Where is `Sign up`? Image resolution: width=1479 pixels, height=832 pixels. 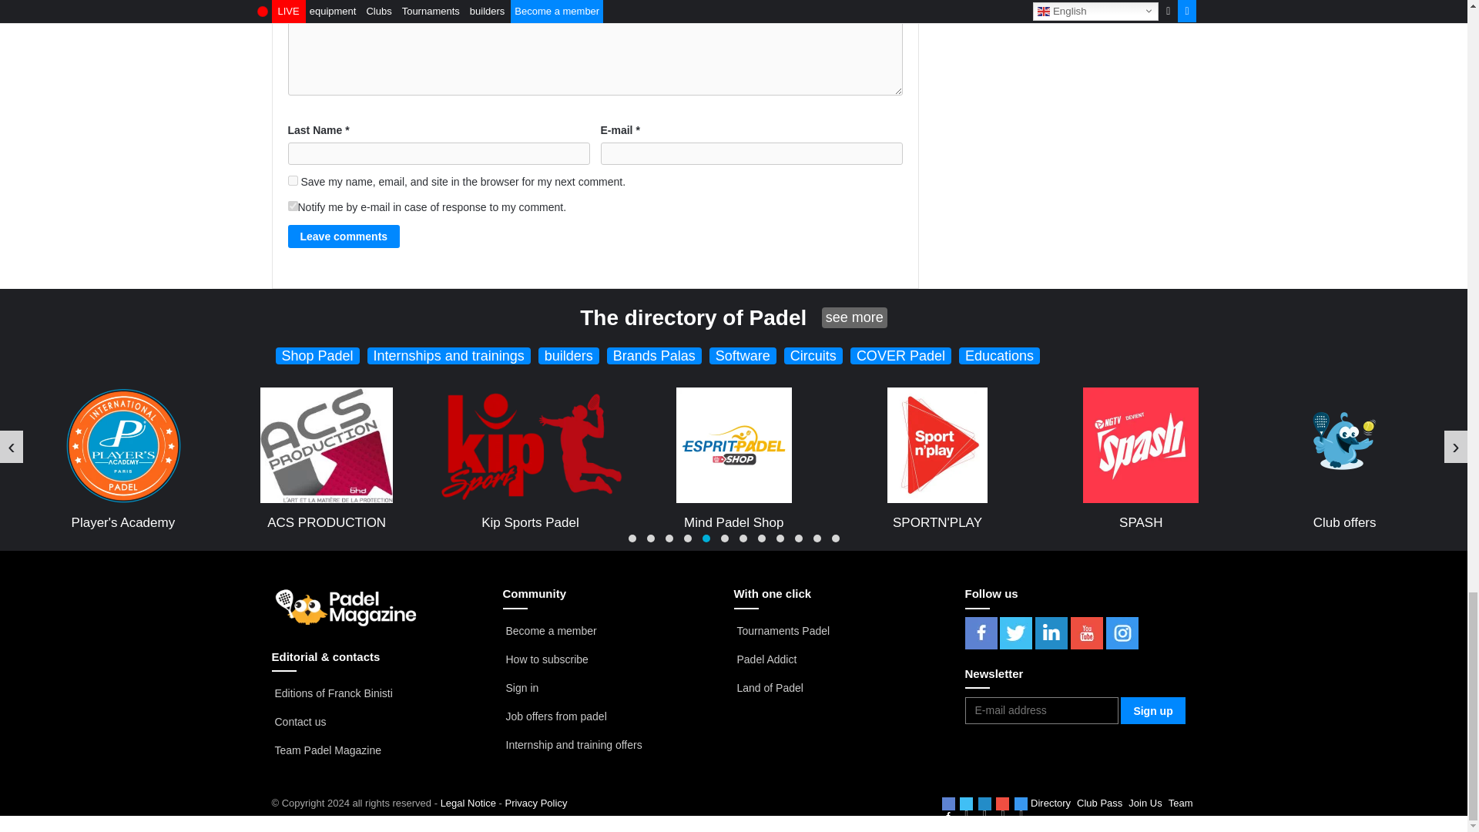
Sign up is located at coordinates (1152, 710).